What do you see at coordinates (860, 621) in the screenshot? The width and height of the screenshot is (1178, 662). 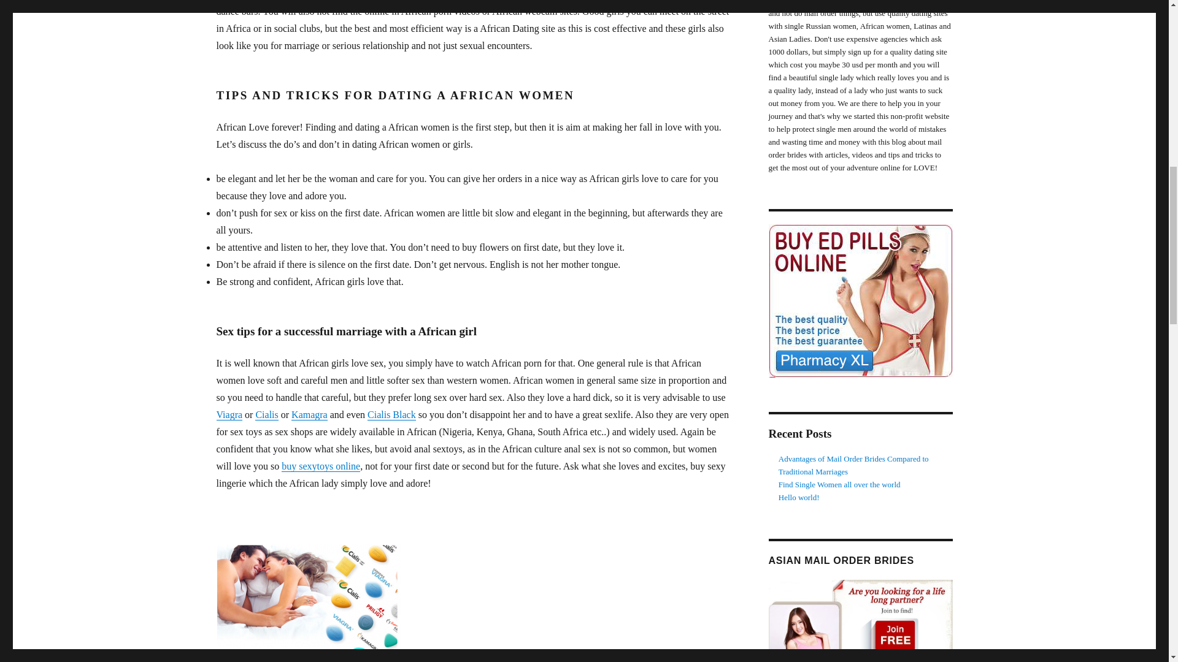 I see `Asian Mail Order Brides` at bounding box center [860, 621].